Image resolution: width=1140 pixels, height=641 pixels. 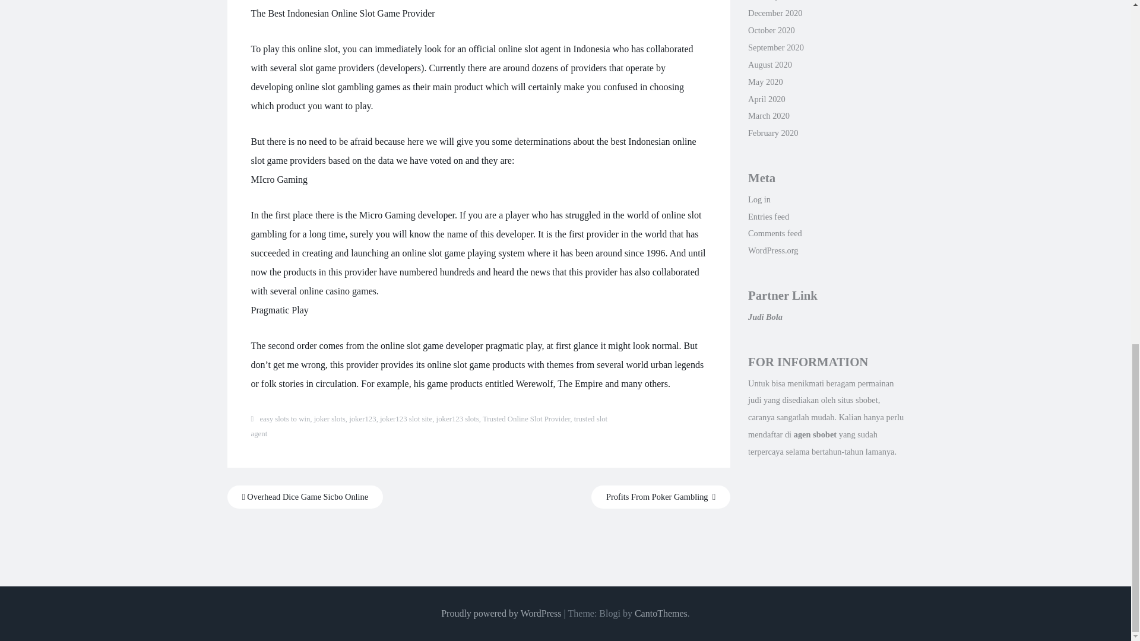 What do you see at coordinates (330, 418) in the screenshot?
I see `joker slots` at bounding box center [330, 418].